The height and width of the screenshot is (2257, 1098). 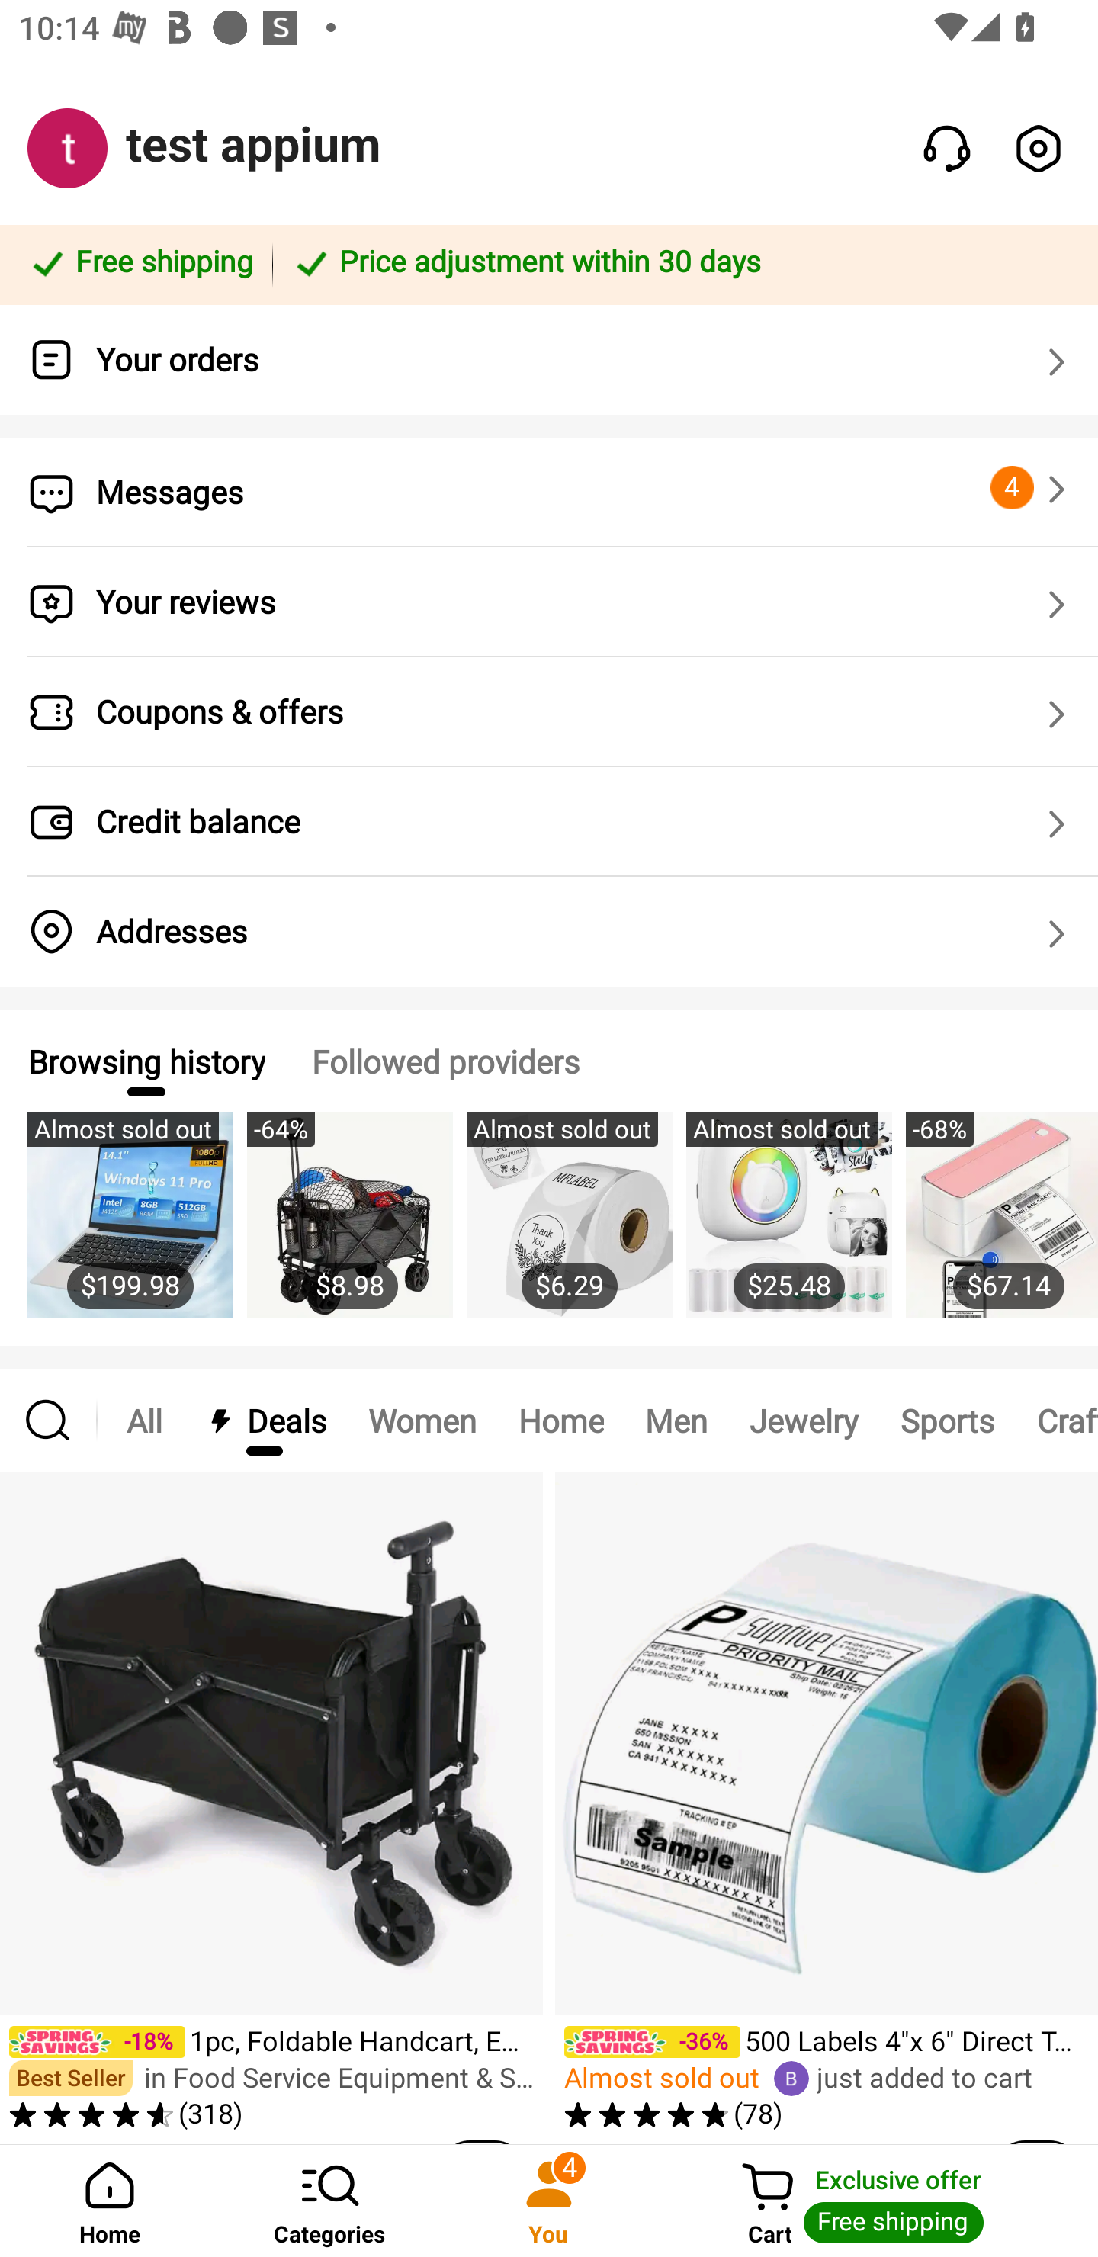 I want to click on Almost sold out $199.98, so click(x=130, y=1229).